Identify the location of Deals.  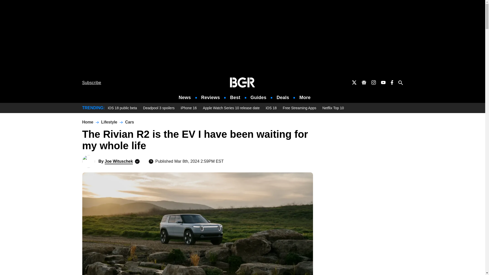
(283, 98).